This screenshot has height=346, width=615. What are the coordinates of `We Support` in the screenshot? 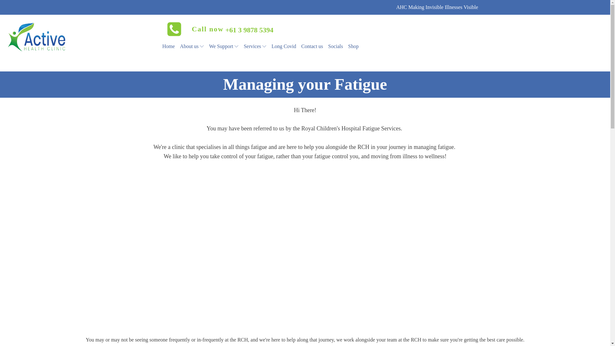 It's located at (224, 46).